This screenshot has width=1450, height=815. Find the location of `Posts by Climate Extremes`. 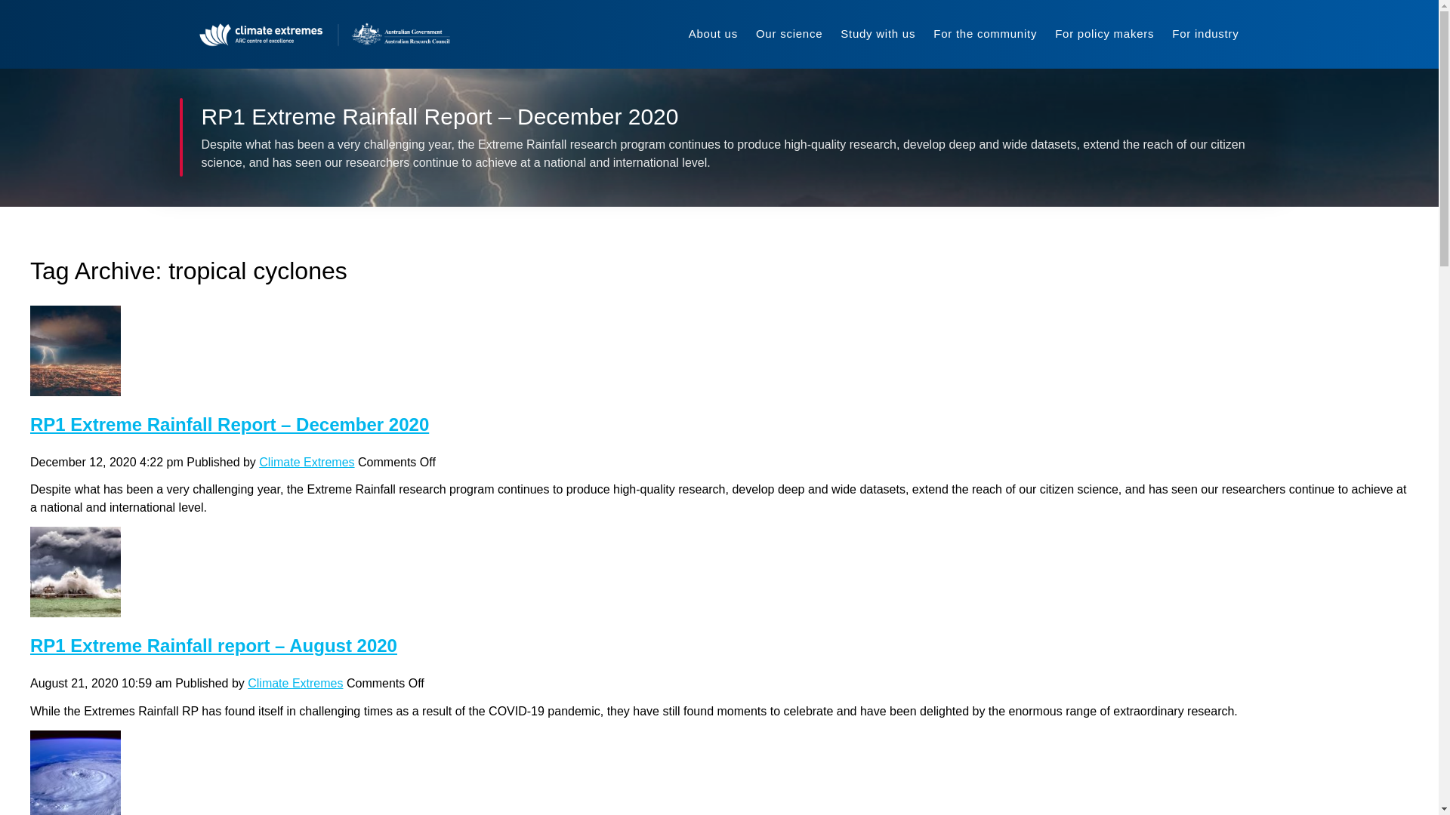

Posts by Climate Extremes is located at coordinates (295, 683).